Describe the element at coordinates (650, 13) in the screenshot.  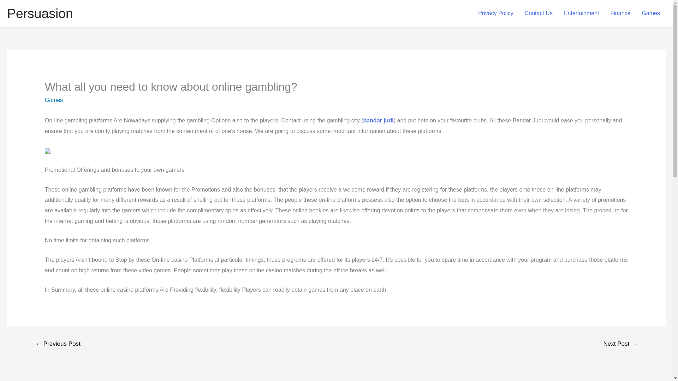
I see `Games` at that location.